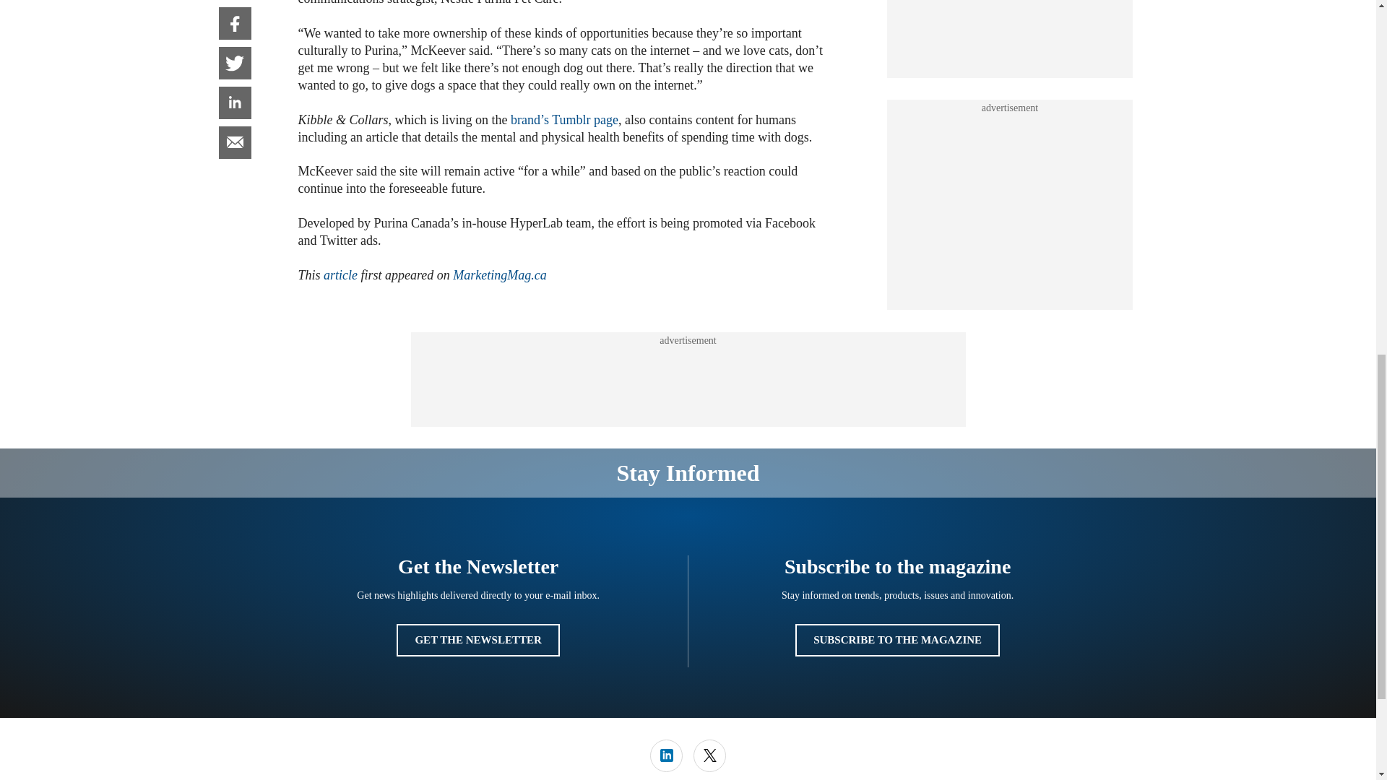 The image size is (1387, 780). What do you see at coordinates (1010, 205) in the screenshot?
I see `3rd party ad content` at bounding box center [1010, 205].